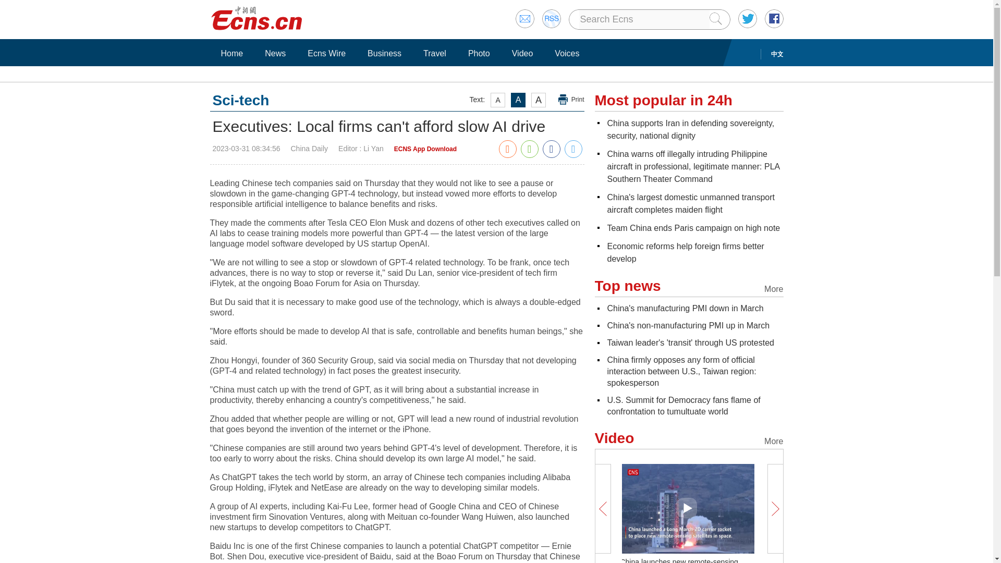 This screenshot has width=1001, height=563. What do you see at coordinates (275, 53) in the screenshot?
I see `News` at bounding box center [275, 53].